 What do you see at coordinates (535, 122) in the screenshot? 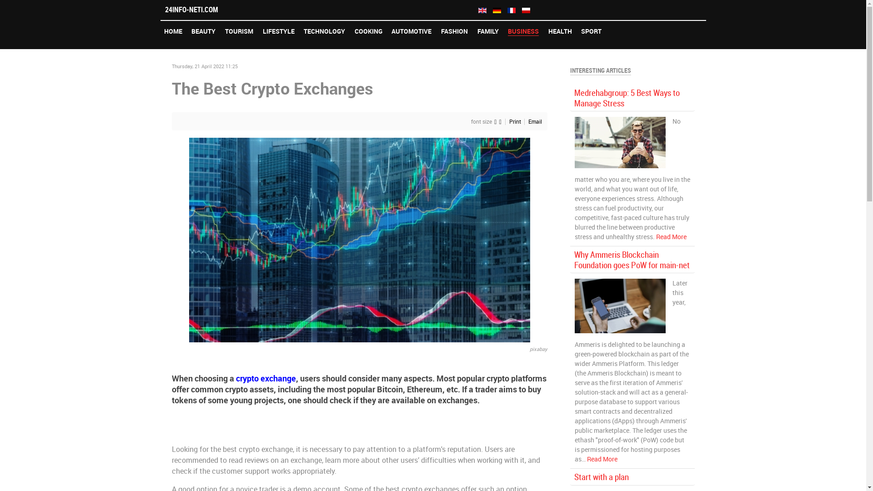
I see `Email` at bounding box center [535, 122].